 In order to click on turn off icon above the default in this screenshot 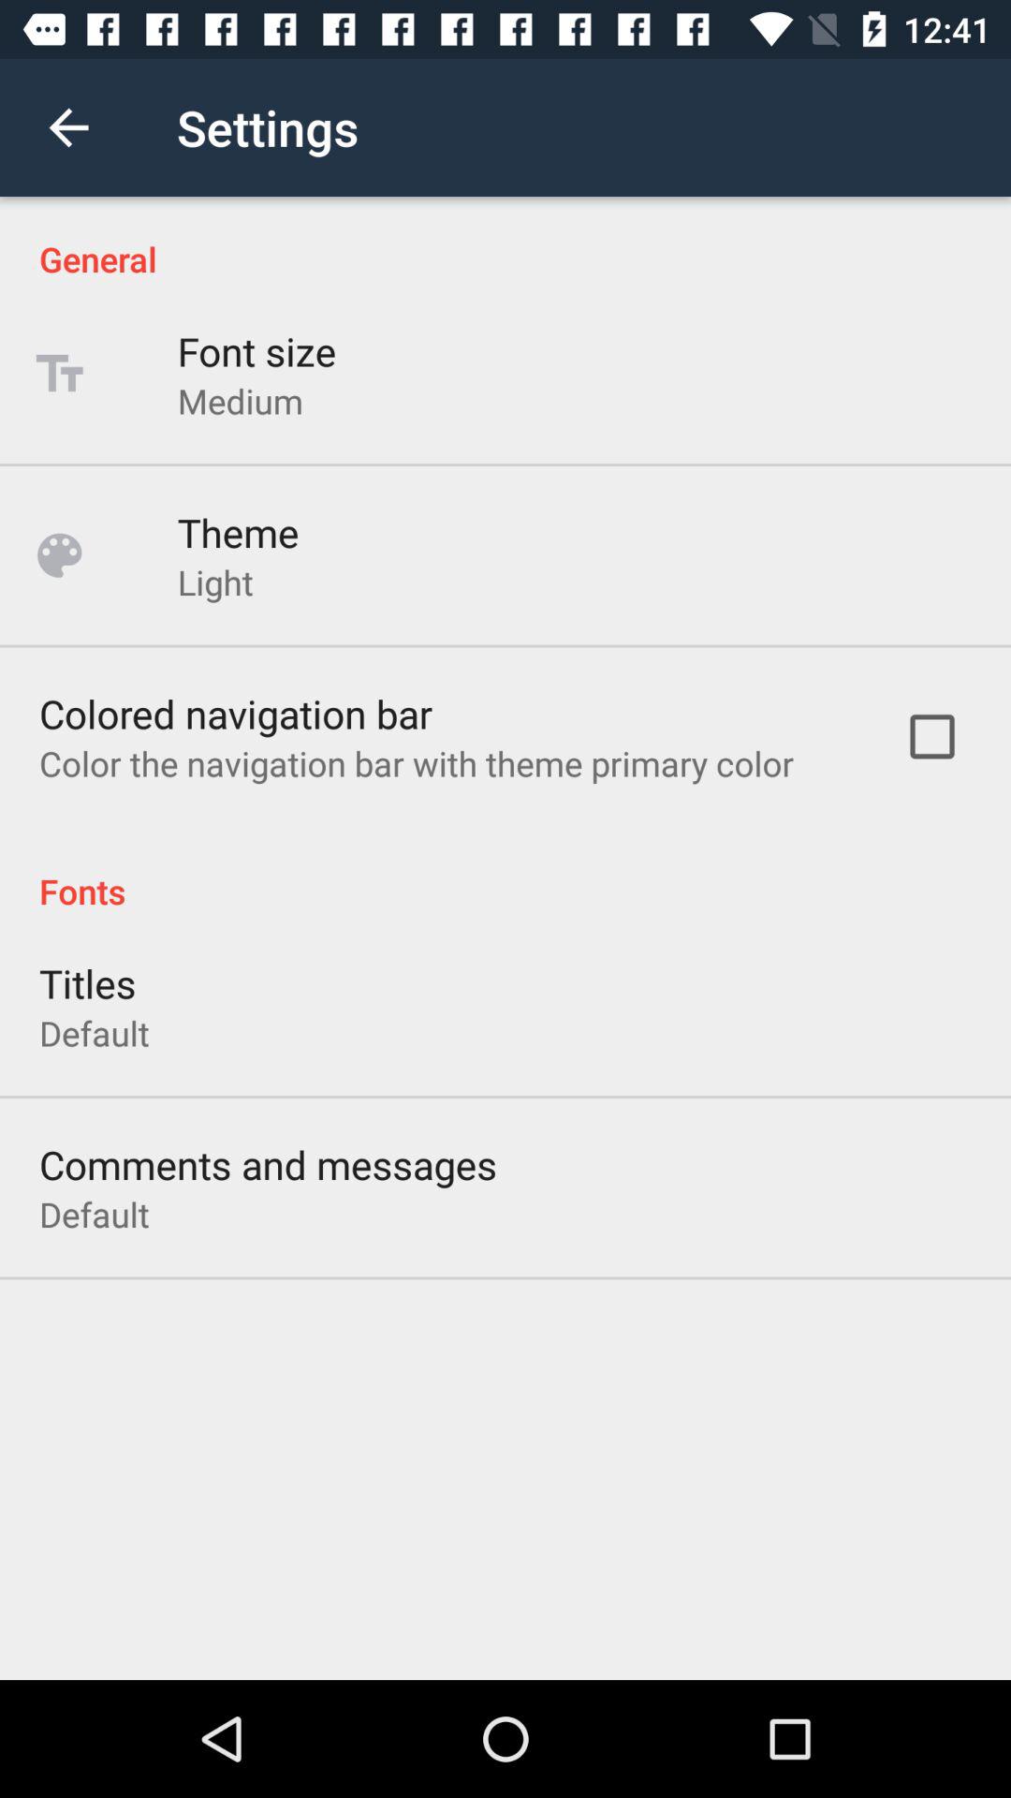, I will do `click(88, 983)`.